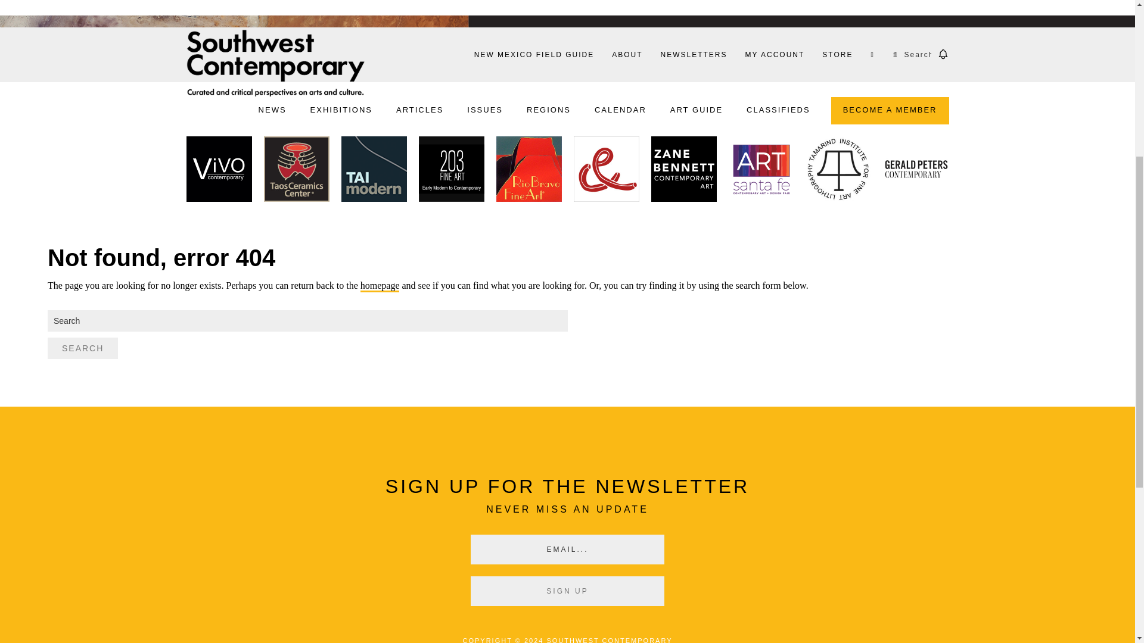 The width and height of the screenshot is (1144, 643). What do you see at coordinates (419, 111) in the screenshot?
I see `ARTICLES` at bounding box center [419, 111].